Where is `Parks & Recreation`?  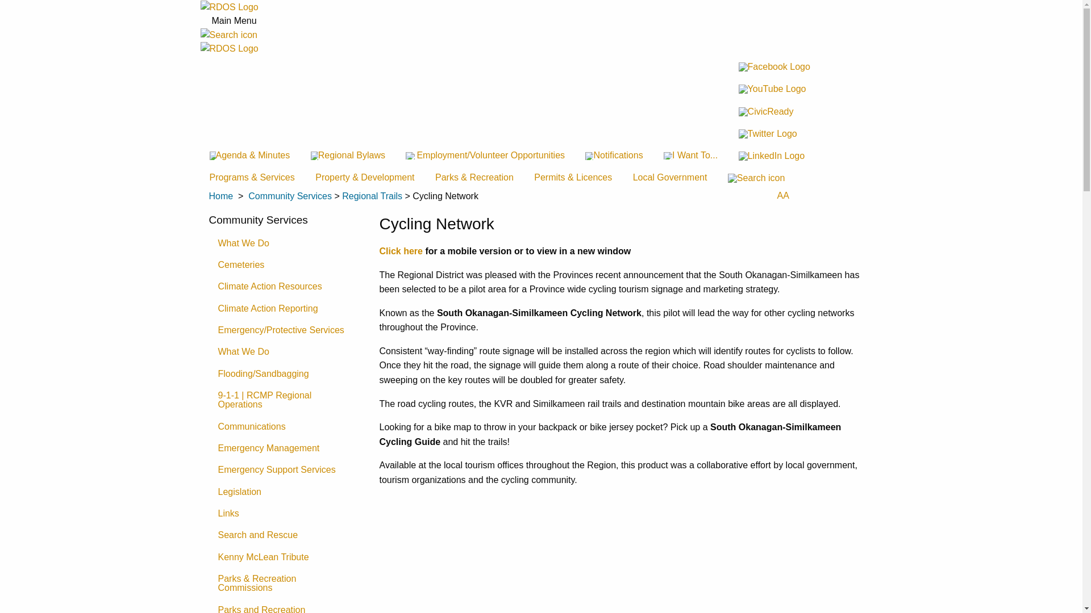
Parks & Recreation is located at coordinates (474, 178).